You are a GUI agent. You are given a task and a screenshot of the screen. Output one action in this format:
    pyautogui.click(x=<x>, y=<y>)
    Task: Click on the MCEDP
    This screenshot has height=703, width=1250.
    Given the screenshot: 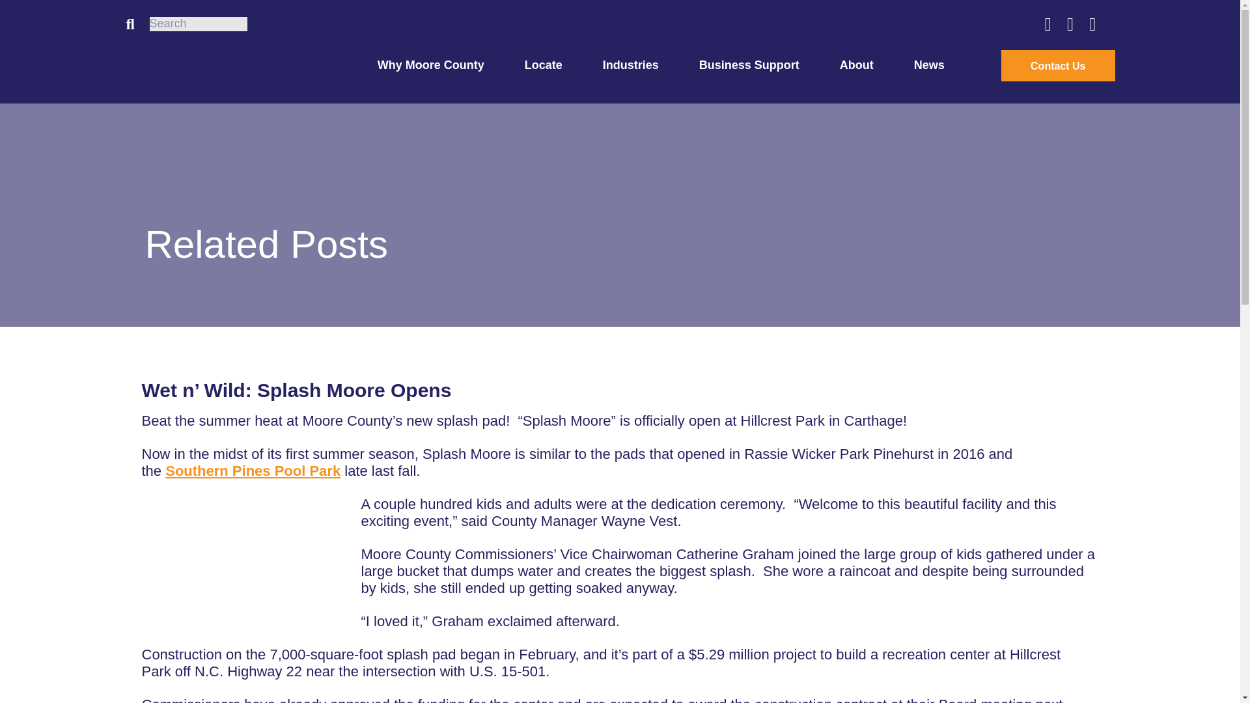 What is the action you would take?
    pyautogui.click(x=223, y=65)
    